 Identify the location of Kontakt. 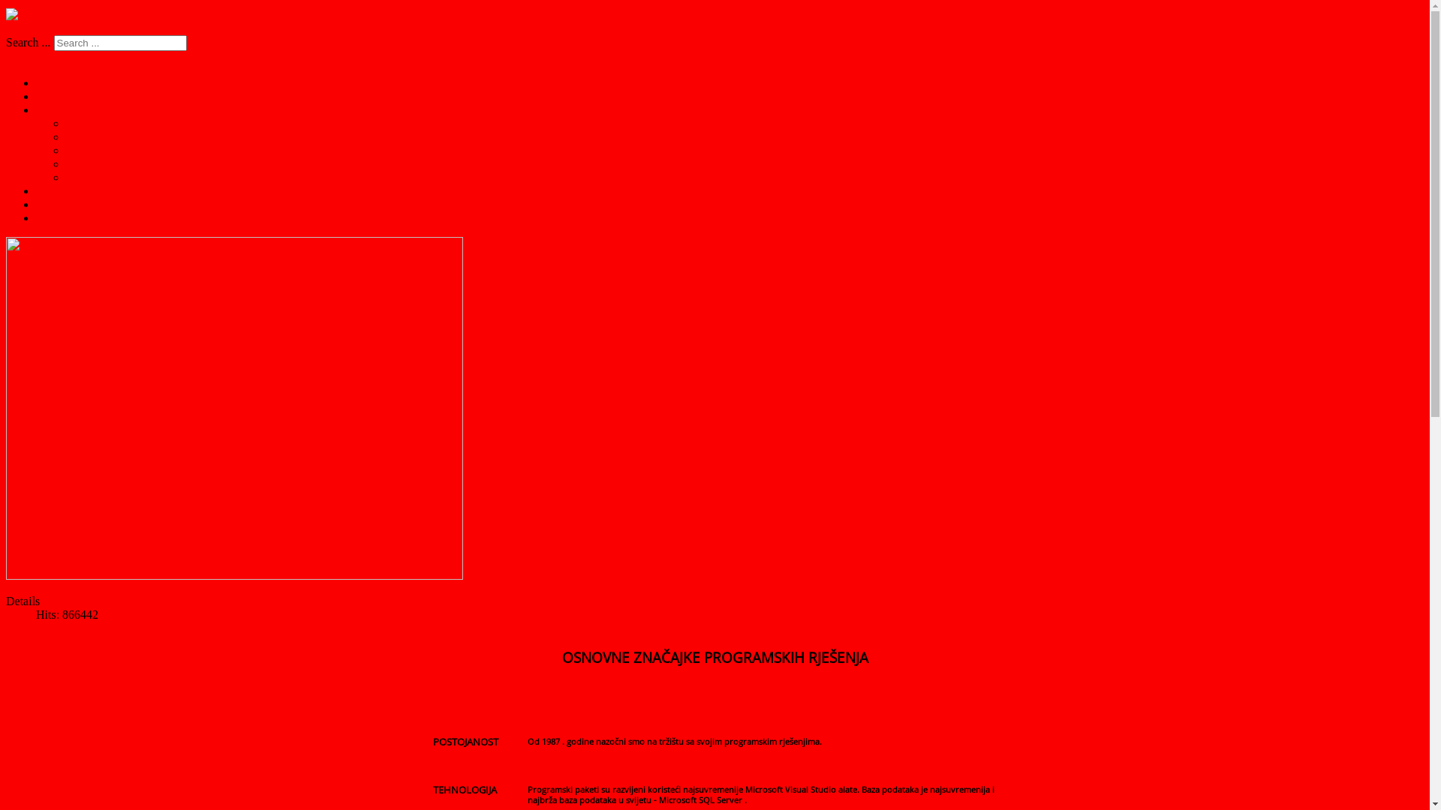
(56, 204).